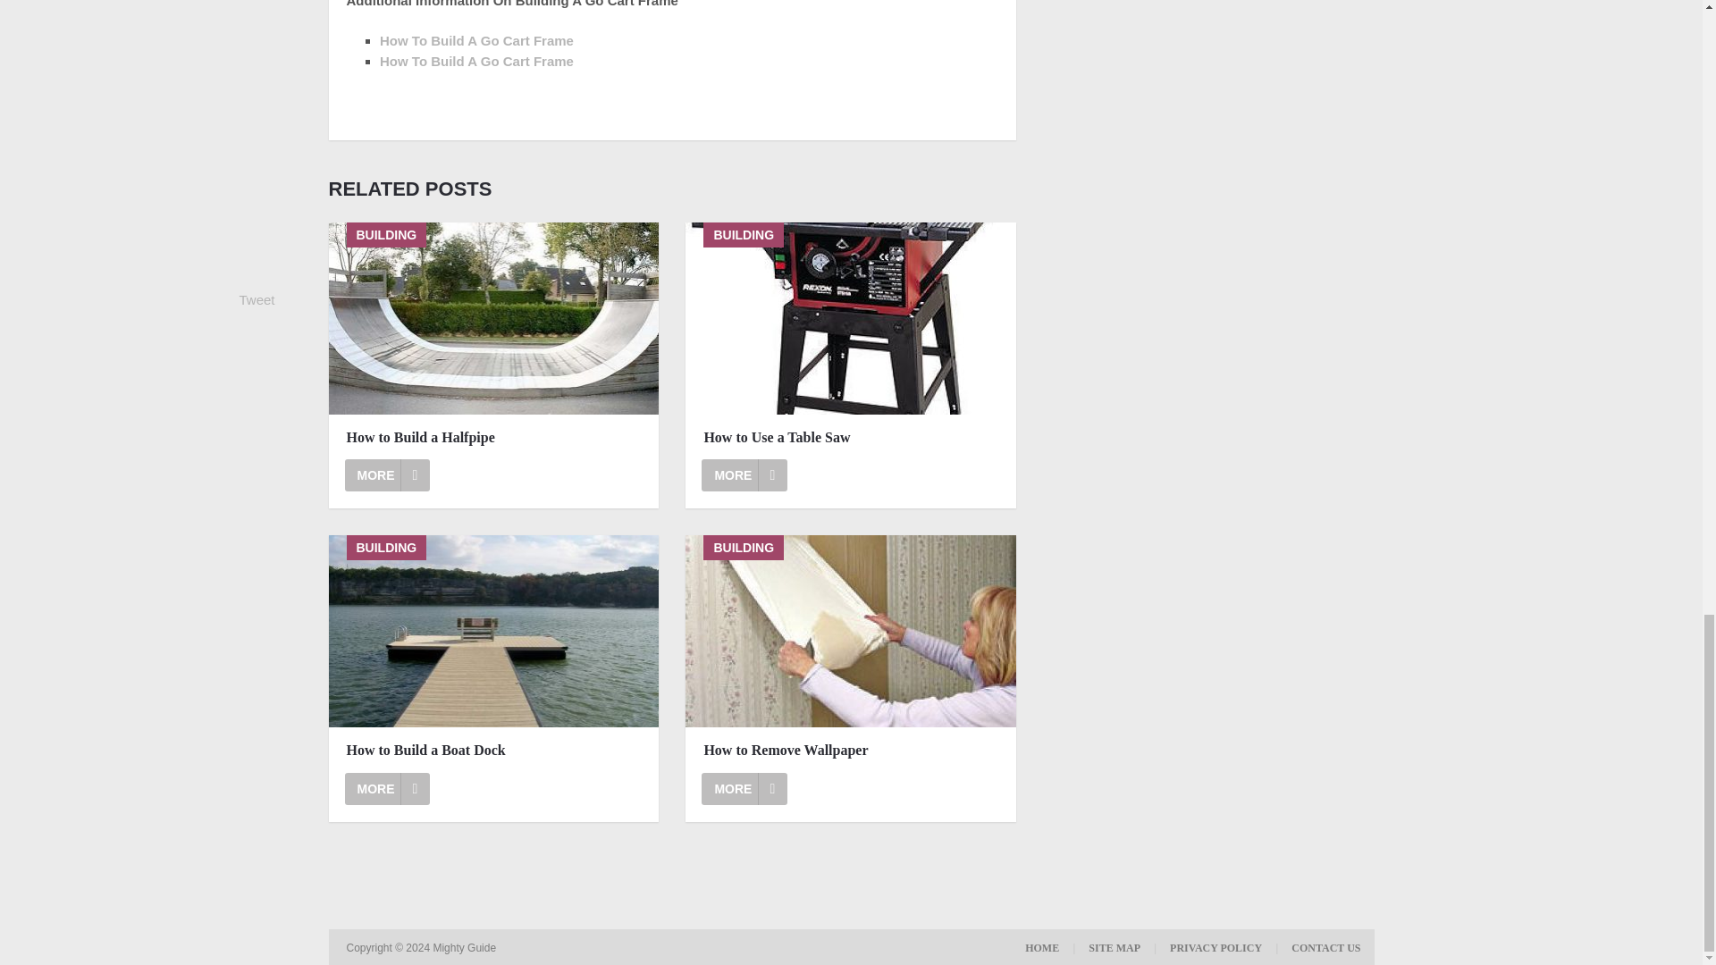 The height and width of the screenshot is (965, 1716). I want to click on MORE, so click(387, 788).